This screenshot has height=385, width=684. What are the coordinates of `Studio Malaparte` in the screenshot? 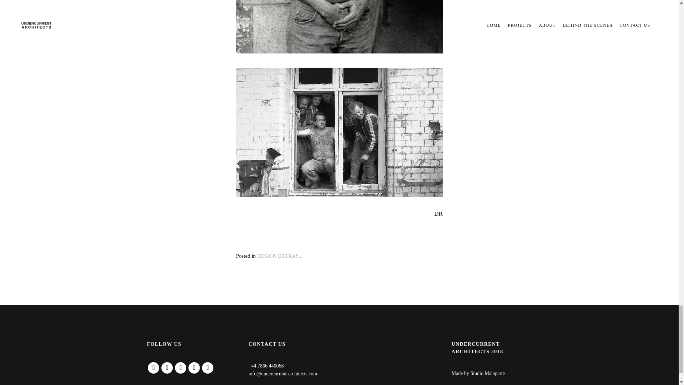 It's located at (487, 374).